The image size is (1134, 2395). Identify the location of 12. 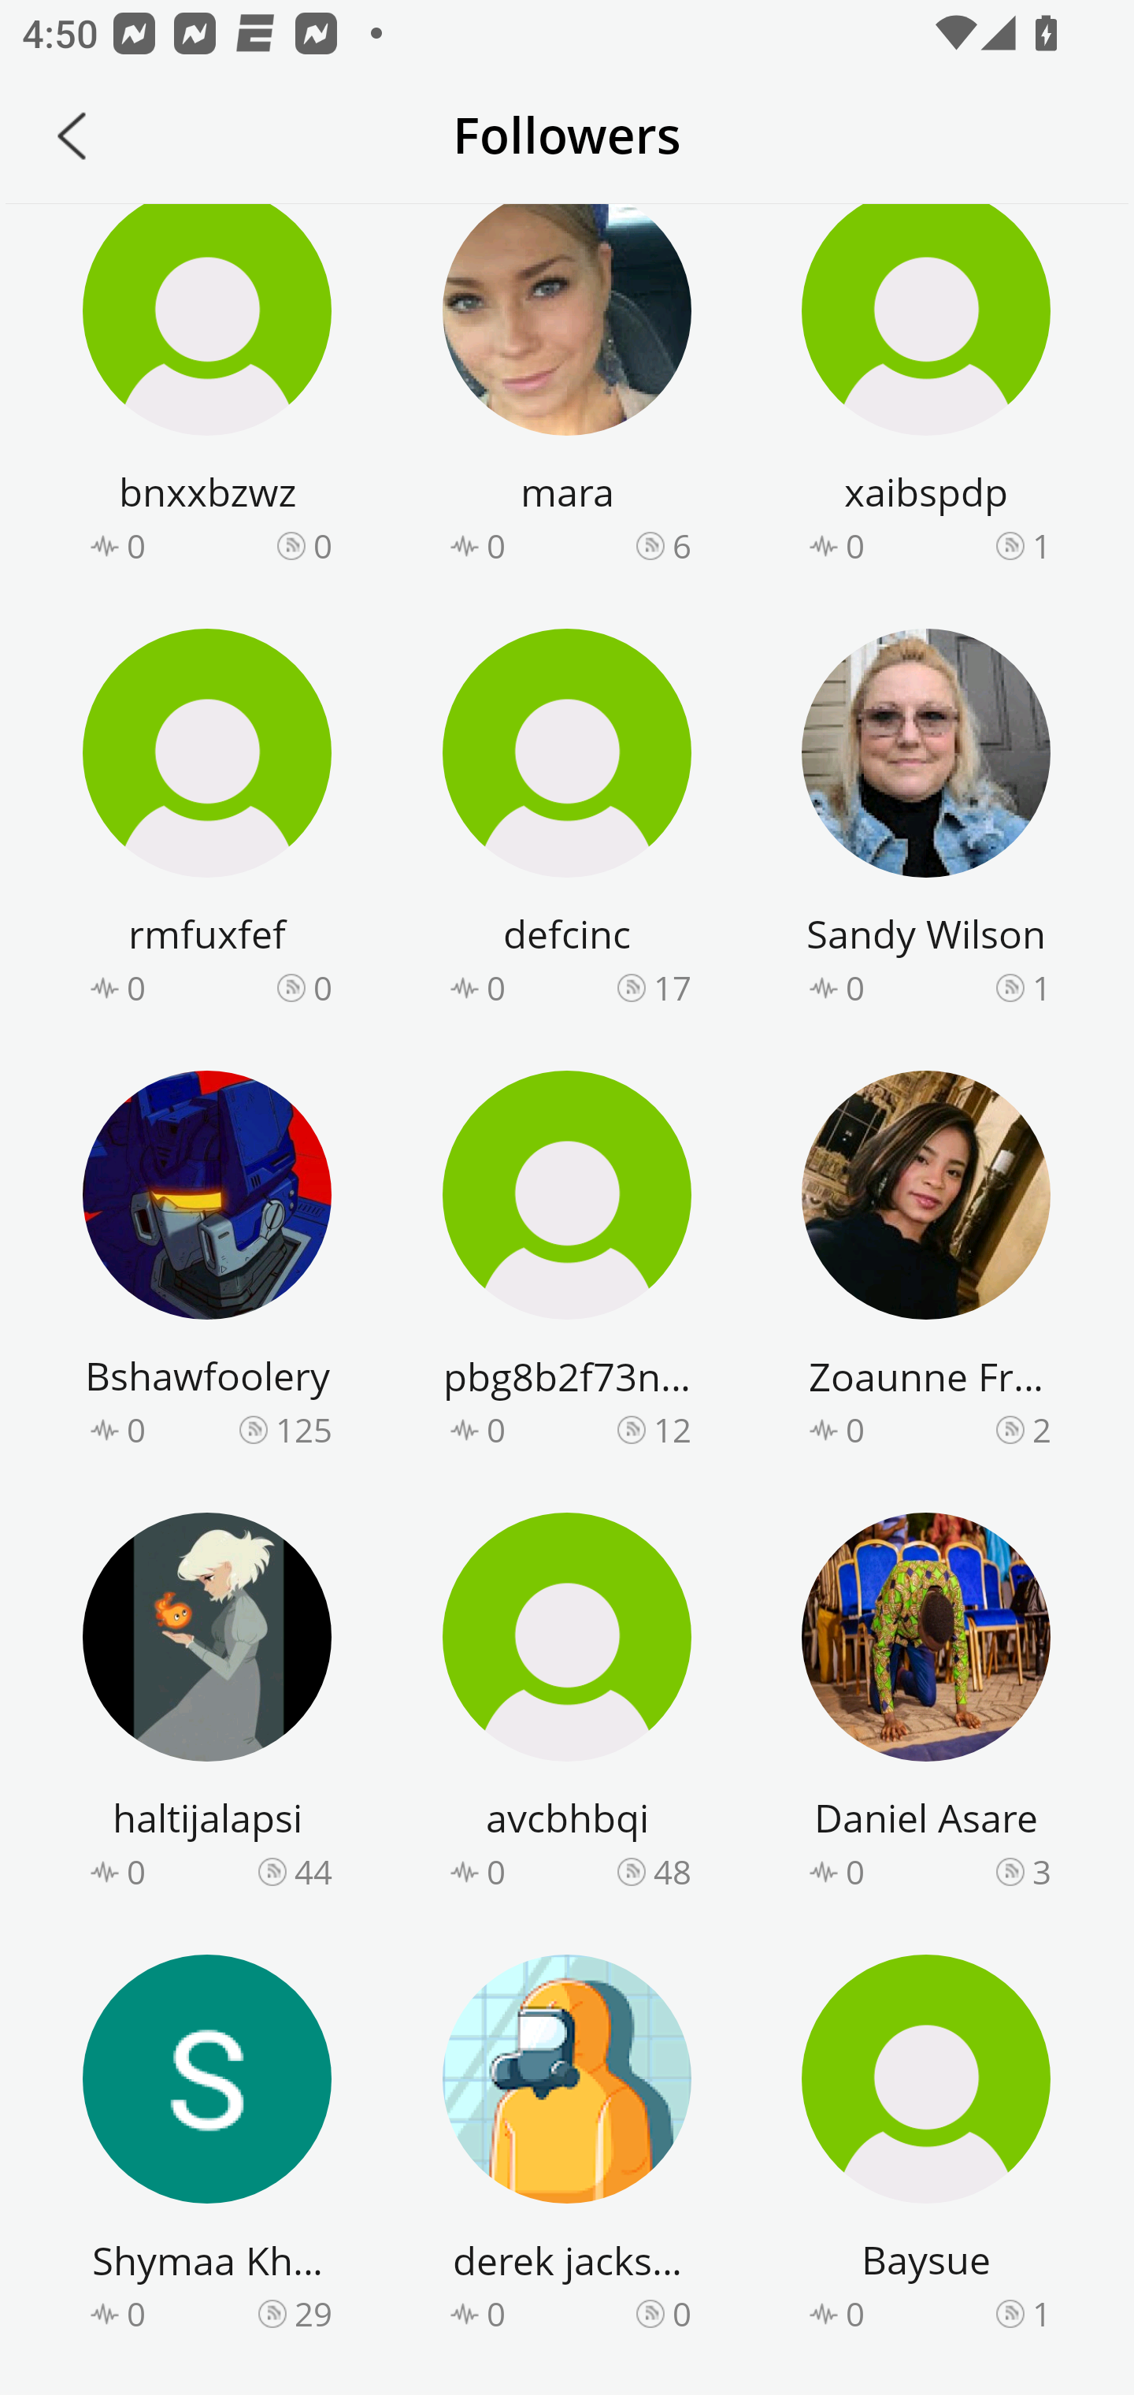
(673, 1431).